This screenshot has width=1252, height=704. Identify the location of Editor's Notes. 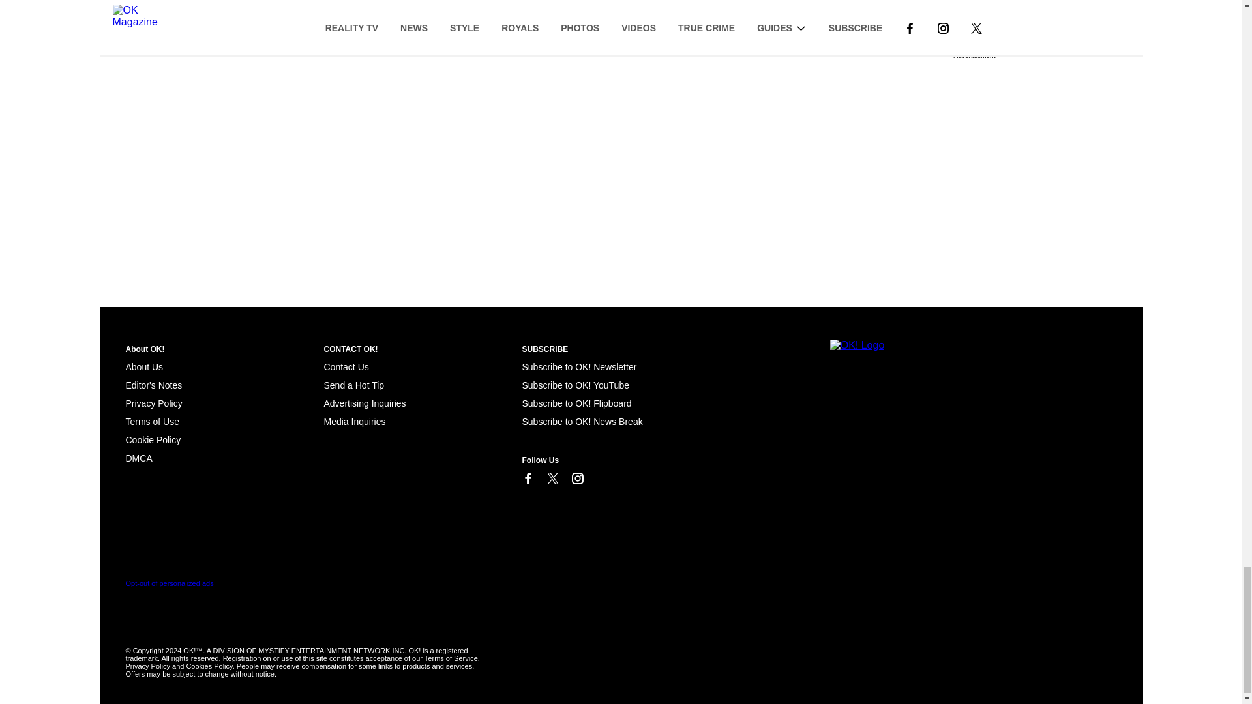
(153, 385).